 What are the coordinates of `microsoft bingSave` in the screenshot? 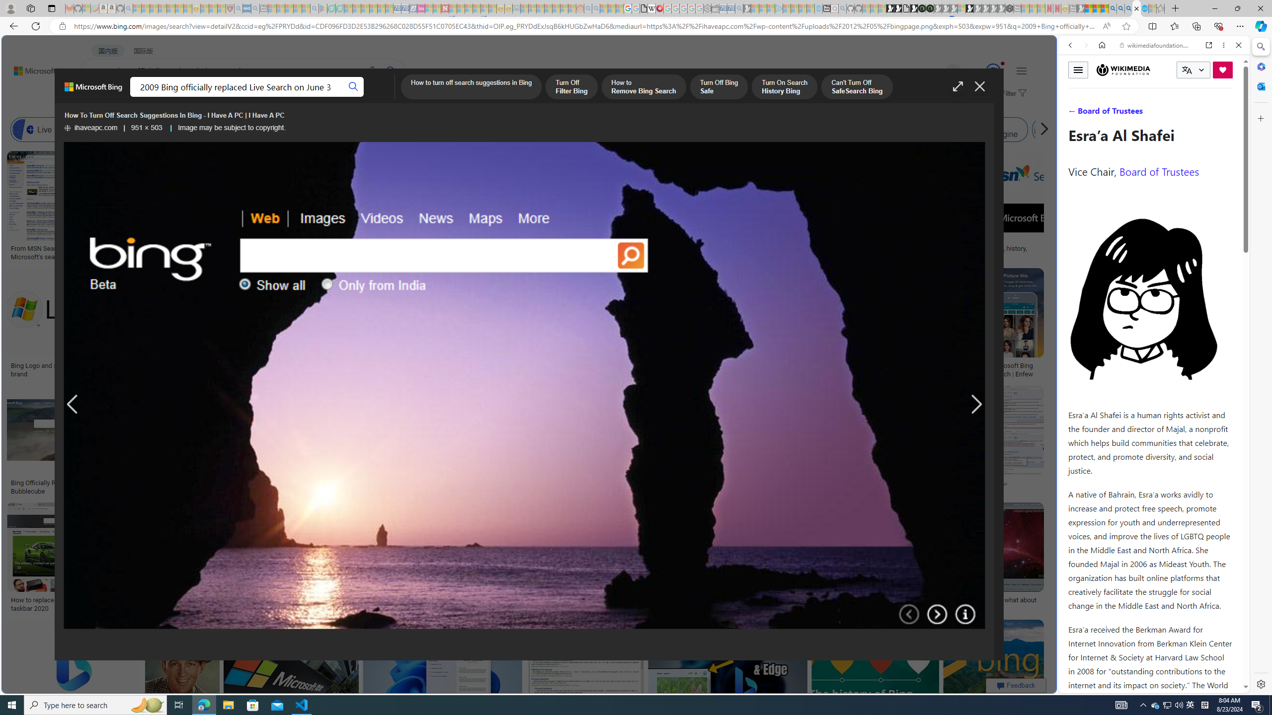 It's located at (914, 325).